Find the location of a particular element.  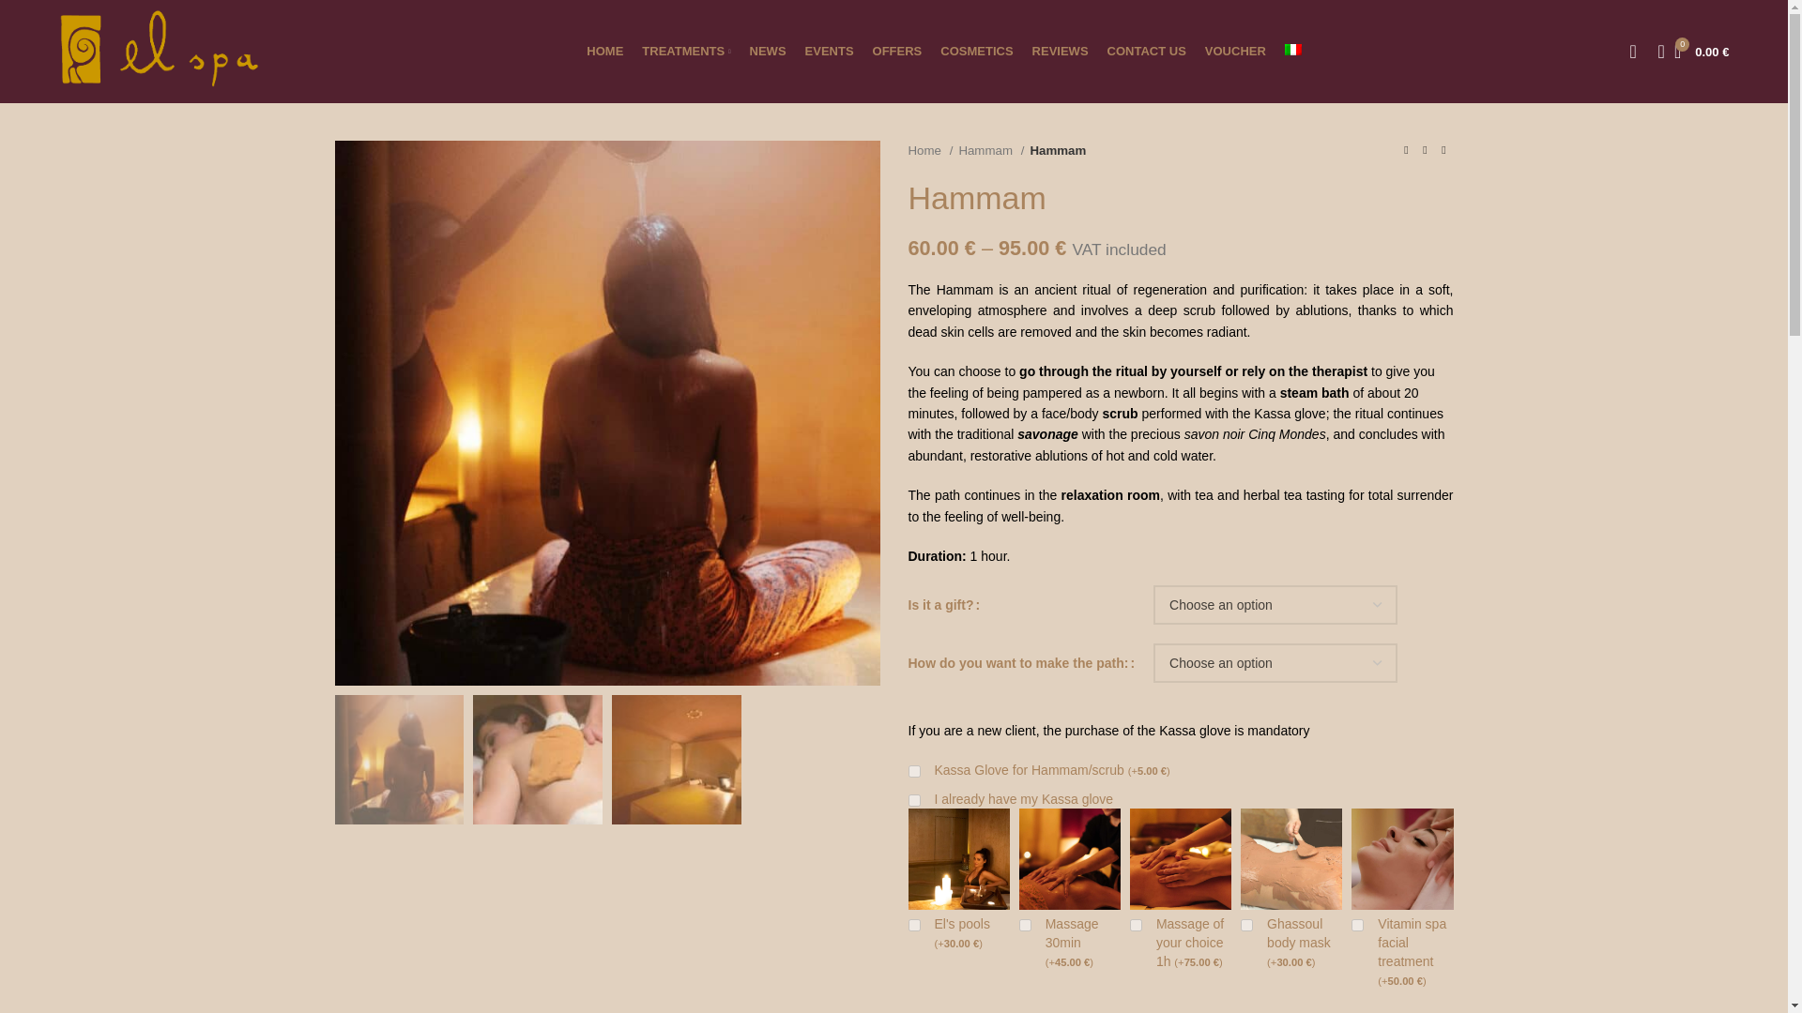

CONTACT US is located at coordinates (1147, 51).